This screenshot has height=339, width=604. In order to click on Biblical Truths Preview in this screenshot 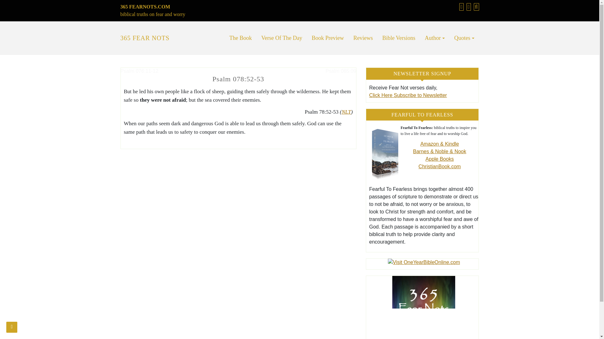, I will do `click(328, 38)`.